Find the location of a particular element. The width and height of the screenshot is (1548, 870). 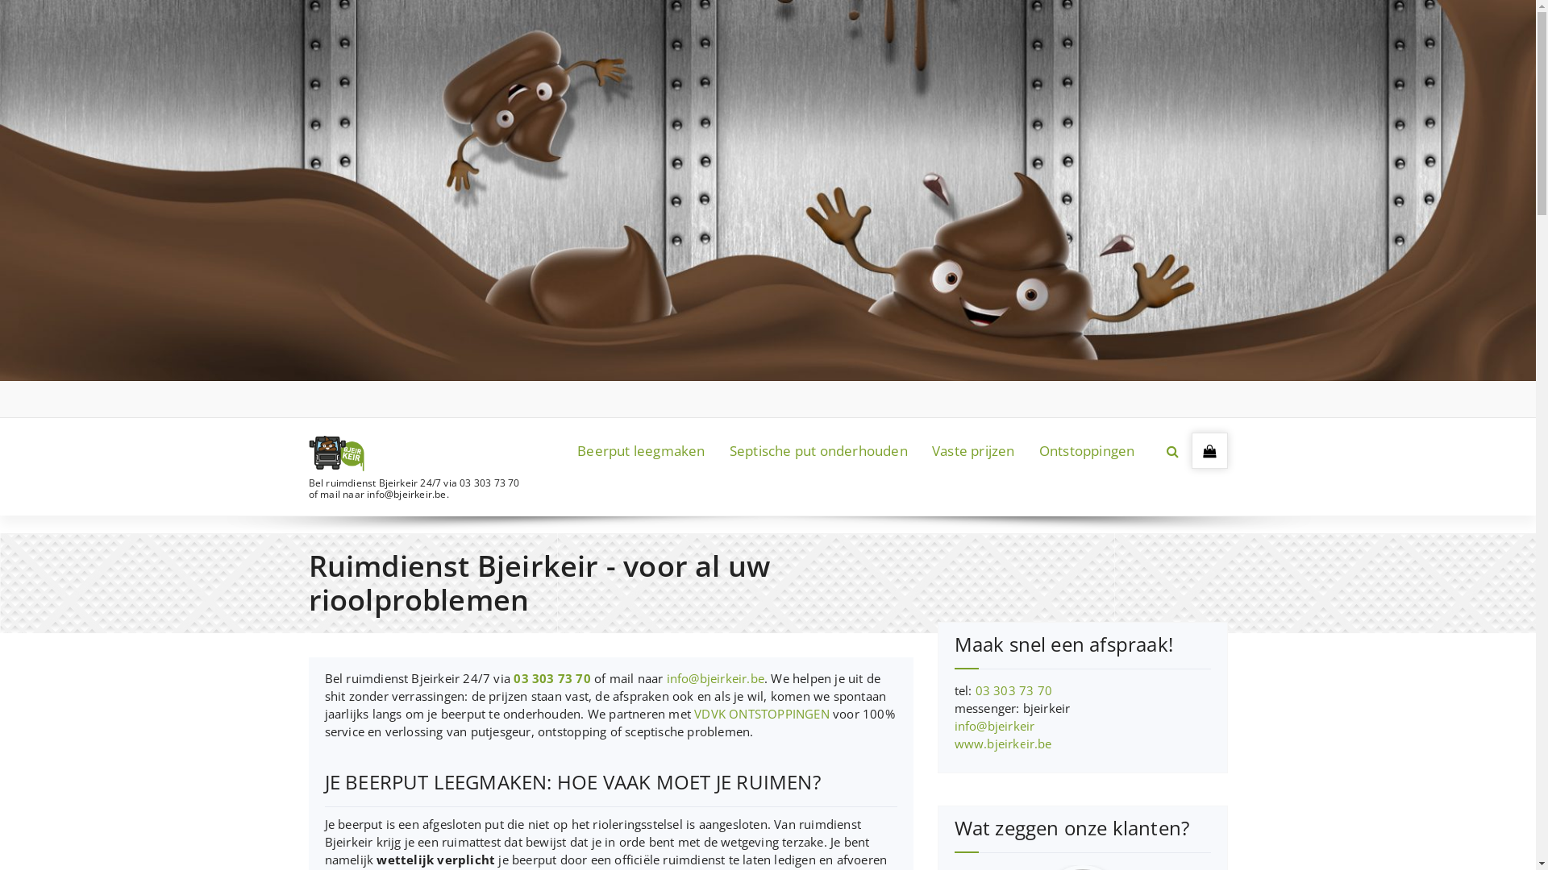

03 303 73 70 is located at coordinates (551, 678).